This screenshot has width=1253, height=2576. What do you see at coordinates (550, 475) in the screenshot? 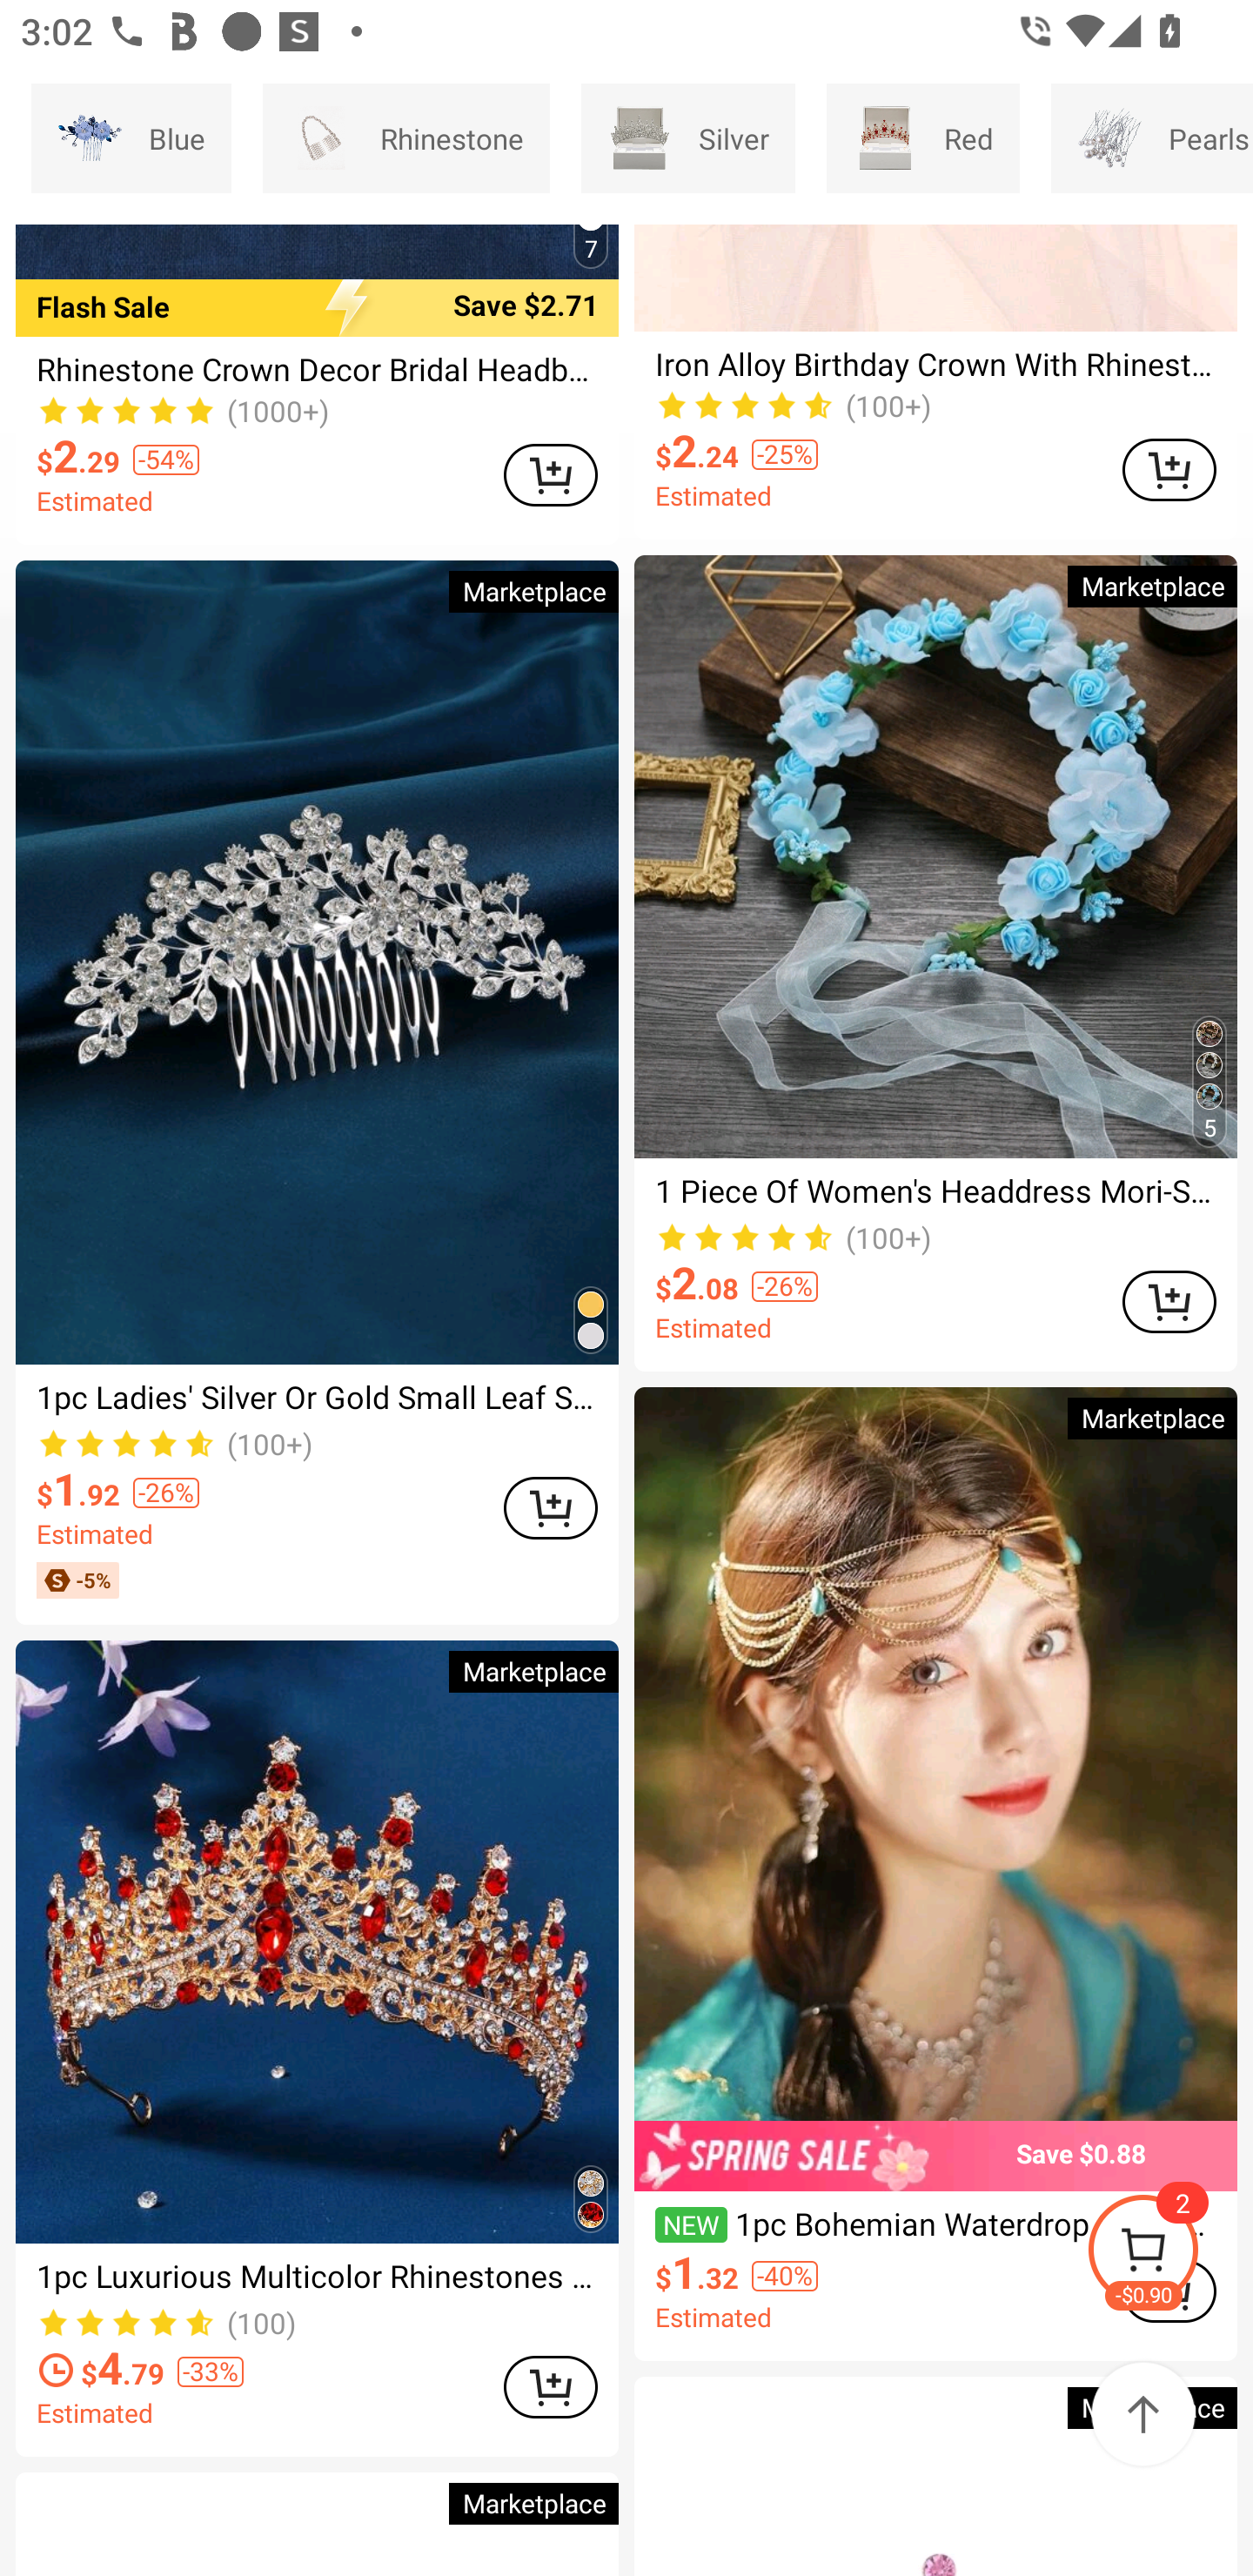
I see `ADD TO CART` at bounding box center [550, 475].